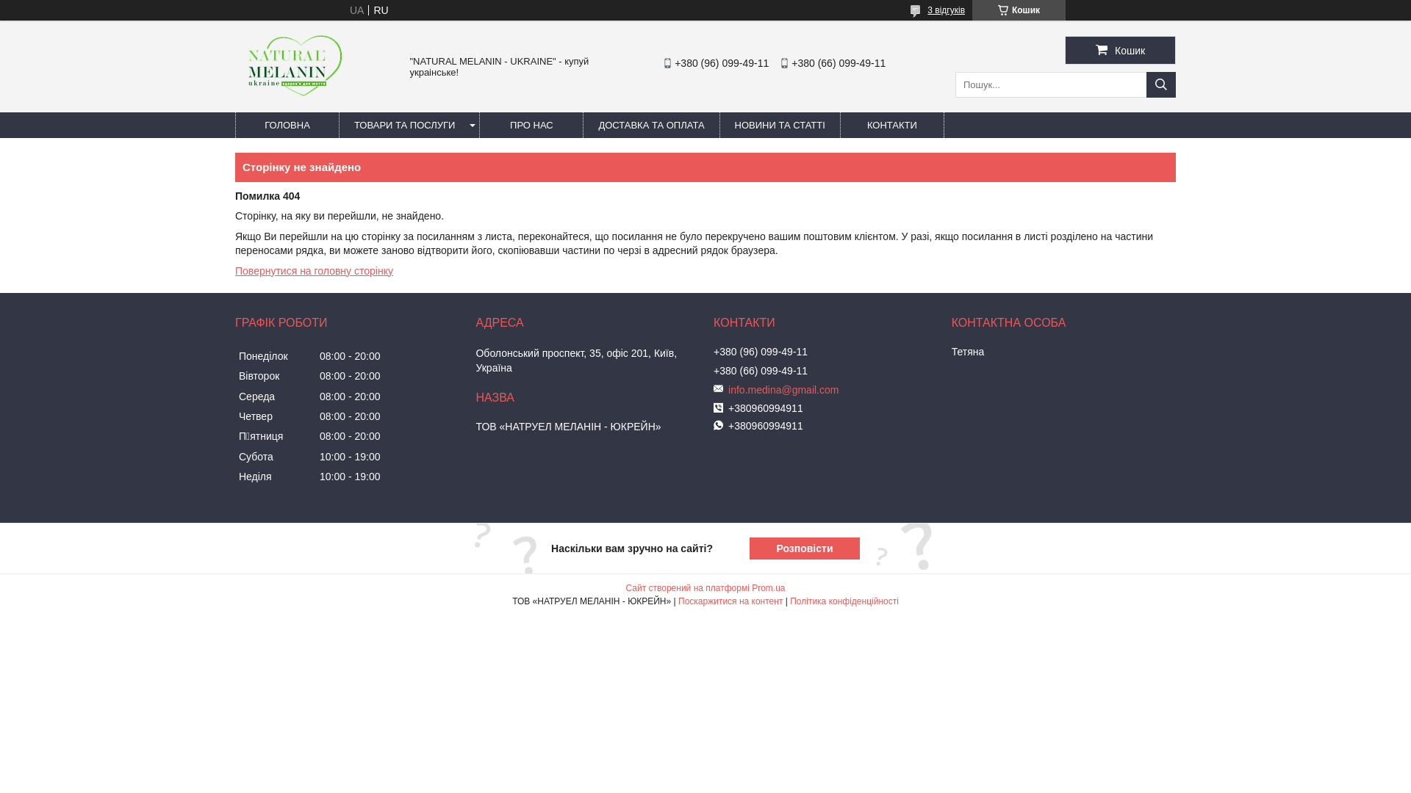 The height and width of the screenshot is (793, 1411). What do you see at coordinates (357, 10) in the screenshot?
I see `UA` at bounding box center [357, 10].